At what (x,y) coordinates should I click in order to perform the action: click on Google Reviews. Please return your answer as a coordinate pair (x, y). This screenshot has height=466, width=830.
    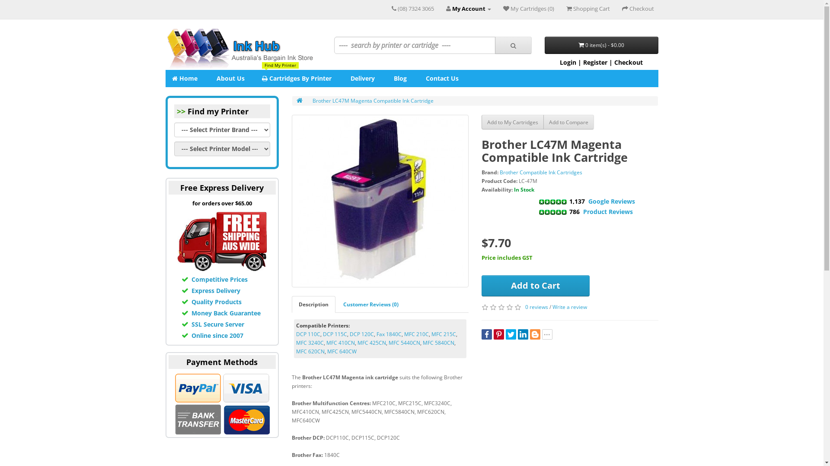
    Looking at the image, I should click on (612, 201).